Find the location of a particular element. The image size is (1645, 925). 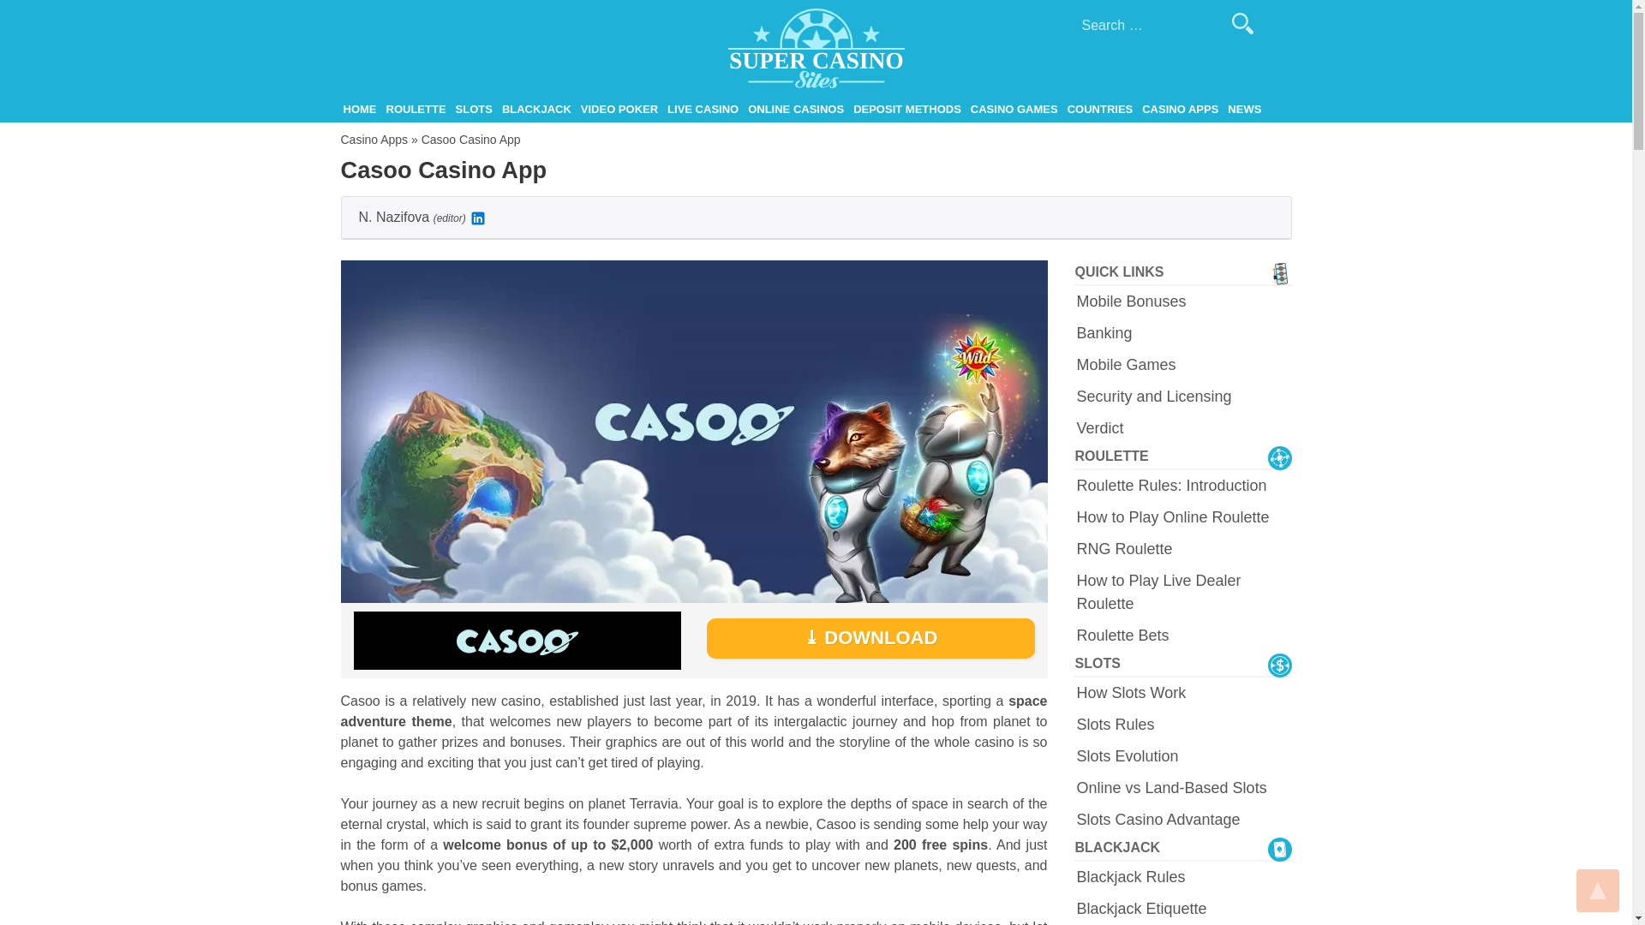

Mobile Bonuses is located at coordinates (1183, 301).